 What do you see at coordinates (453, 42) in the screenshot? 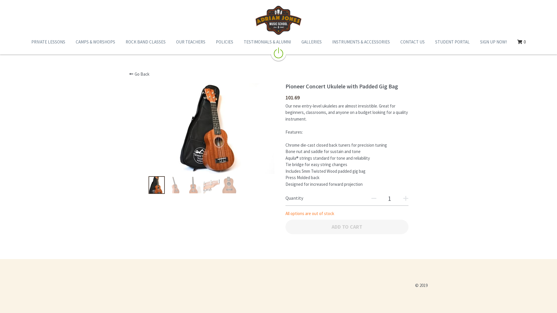
I see `STUDENT PORTAL` at bounding box center [453, 42].